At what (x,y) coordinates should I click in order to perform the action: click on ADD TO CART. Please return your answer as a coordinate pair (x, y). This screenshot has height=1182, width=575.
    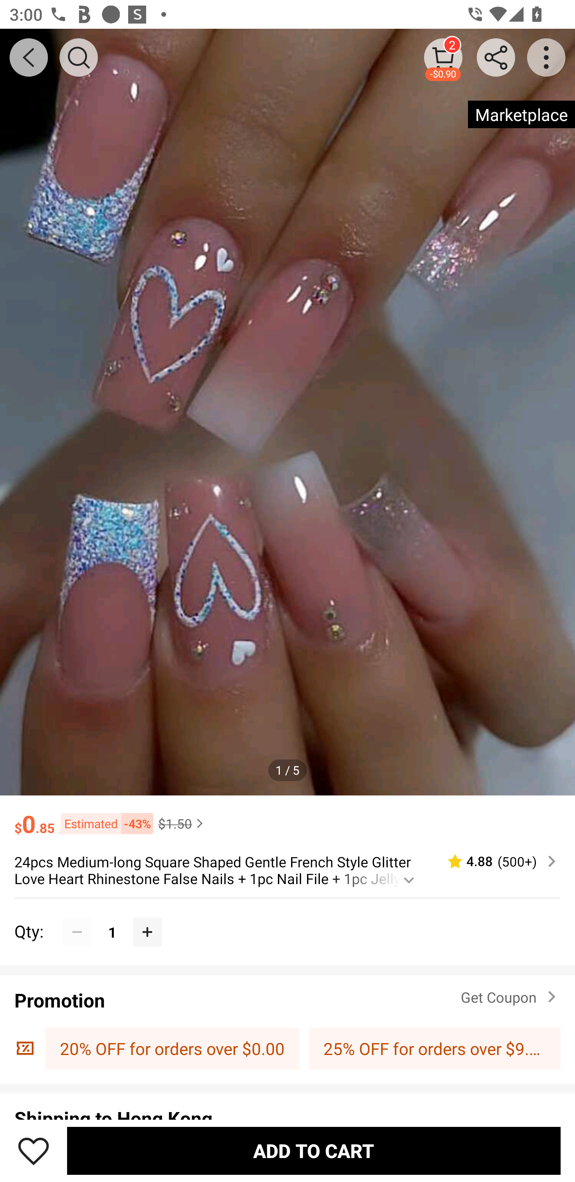
    Looking at the image, I should click on (314, 1150).